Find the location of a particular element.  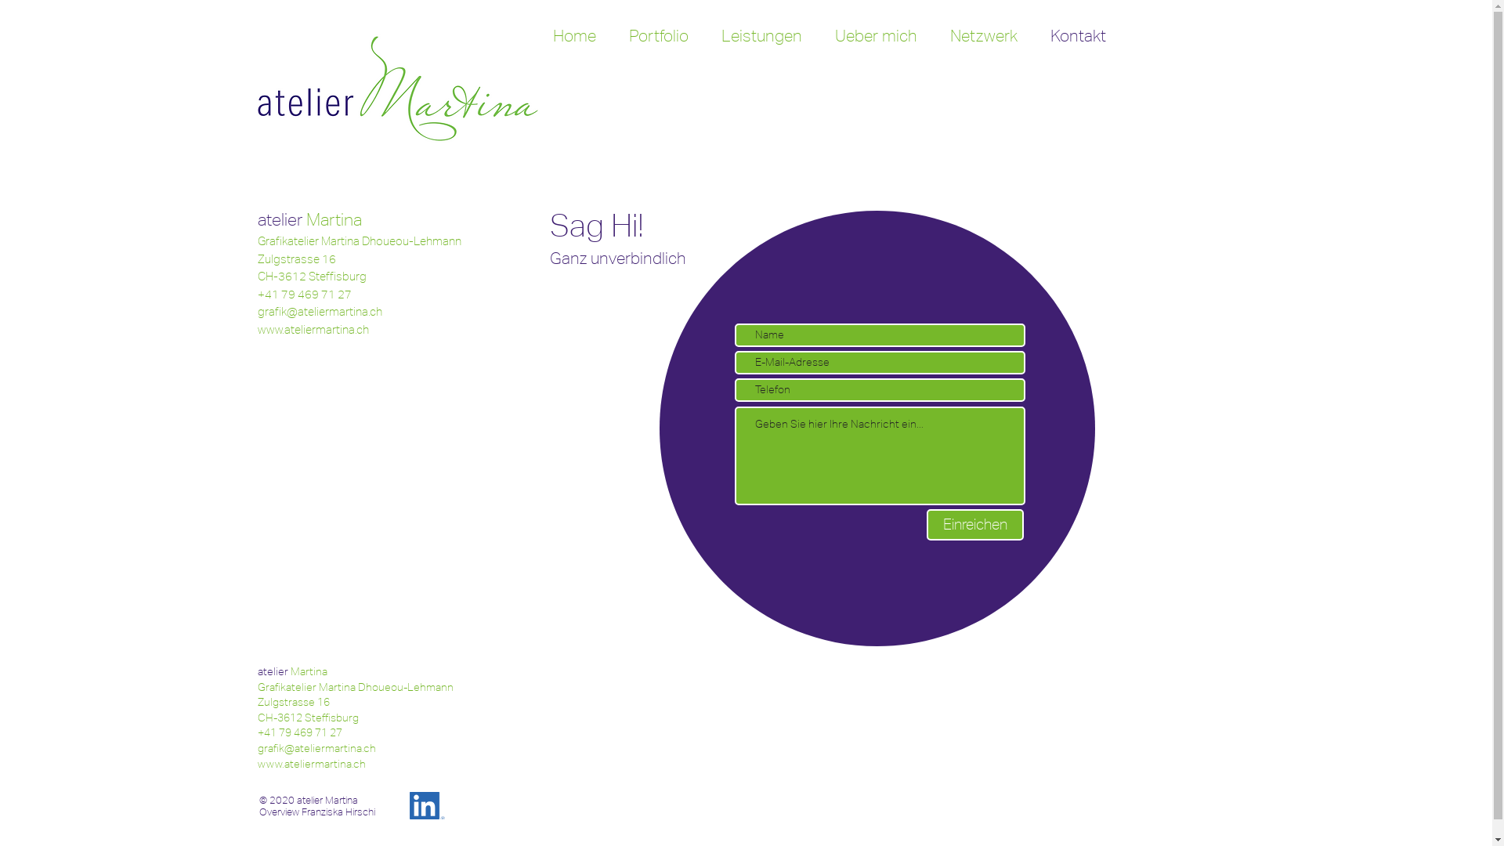

Overview Franziska Hirschi is located at coordinates (316, 812).